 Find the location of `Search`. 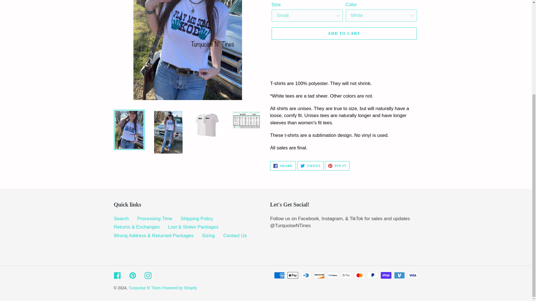

Search is located at coordinates (337, 166).